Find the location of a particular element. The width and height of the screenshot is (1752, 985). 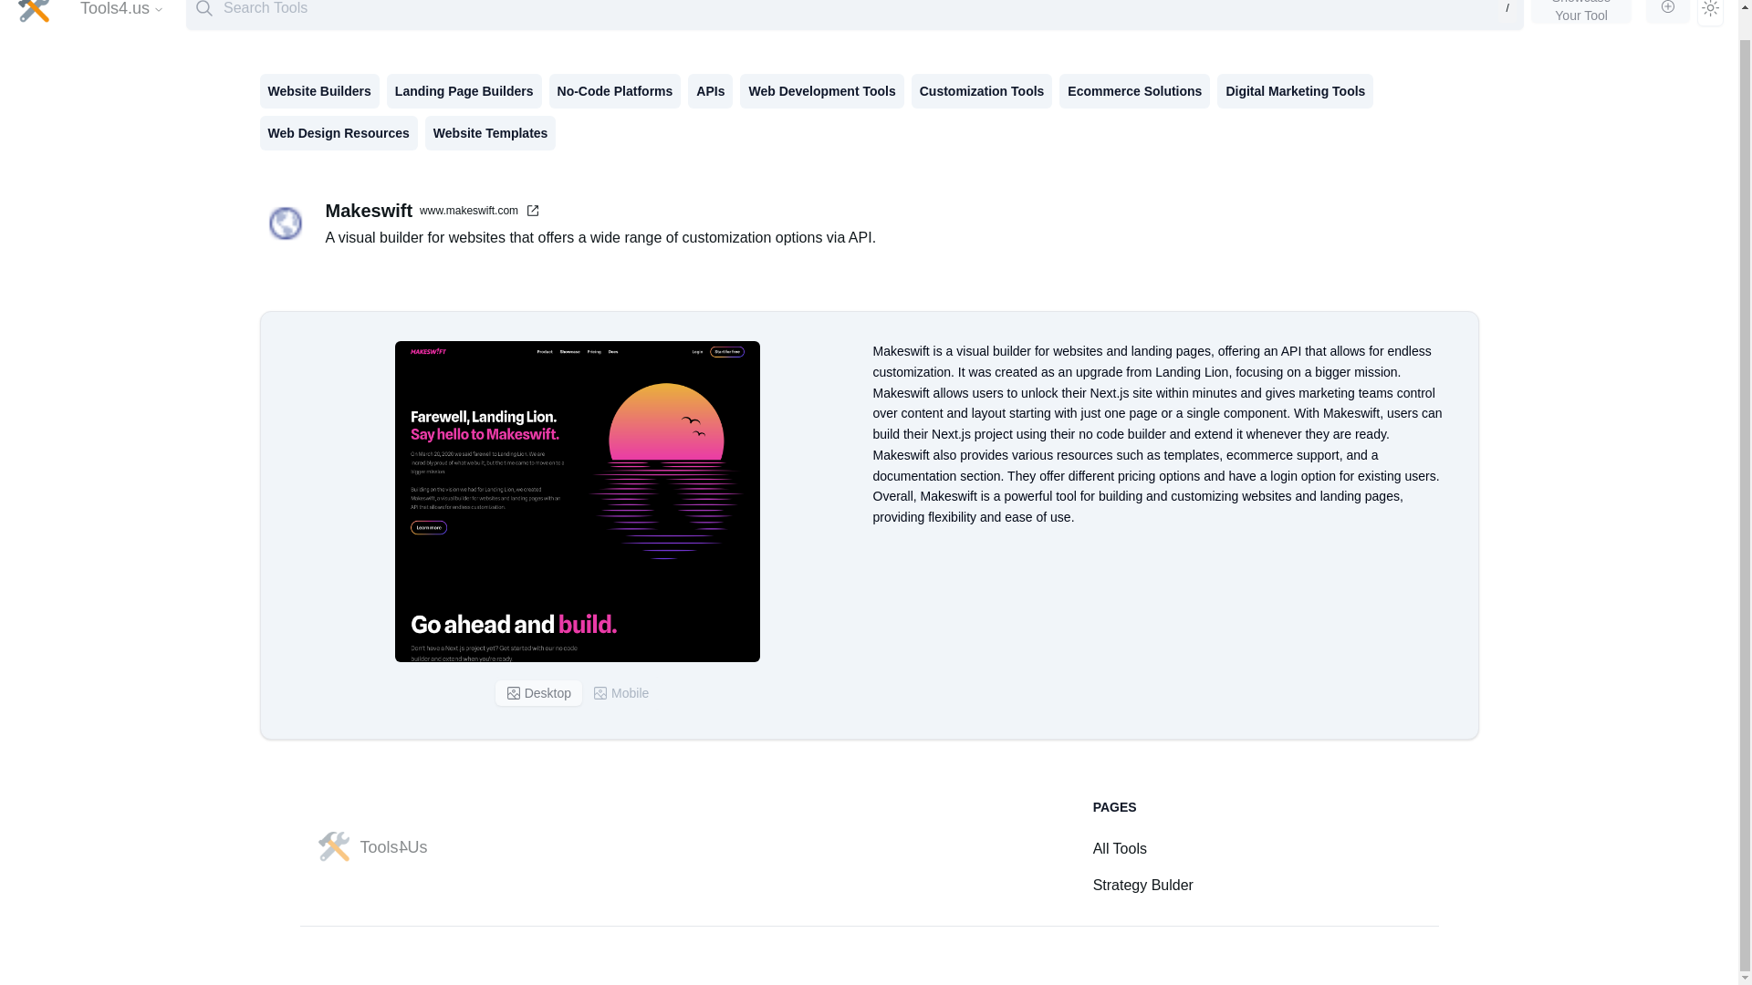

Tools4Us is located at coordinates (370, 846).